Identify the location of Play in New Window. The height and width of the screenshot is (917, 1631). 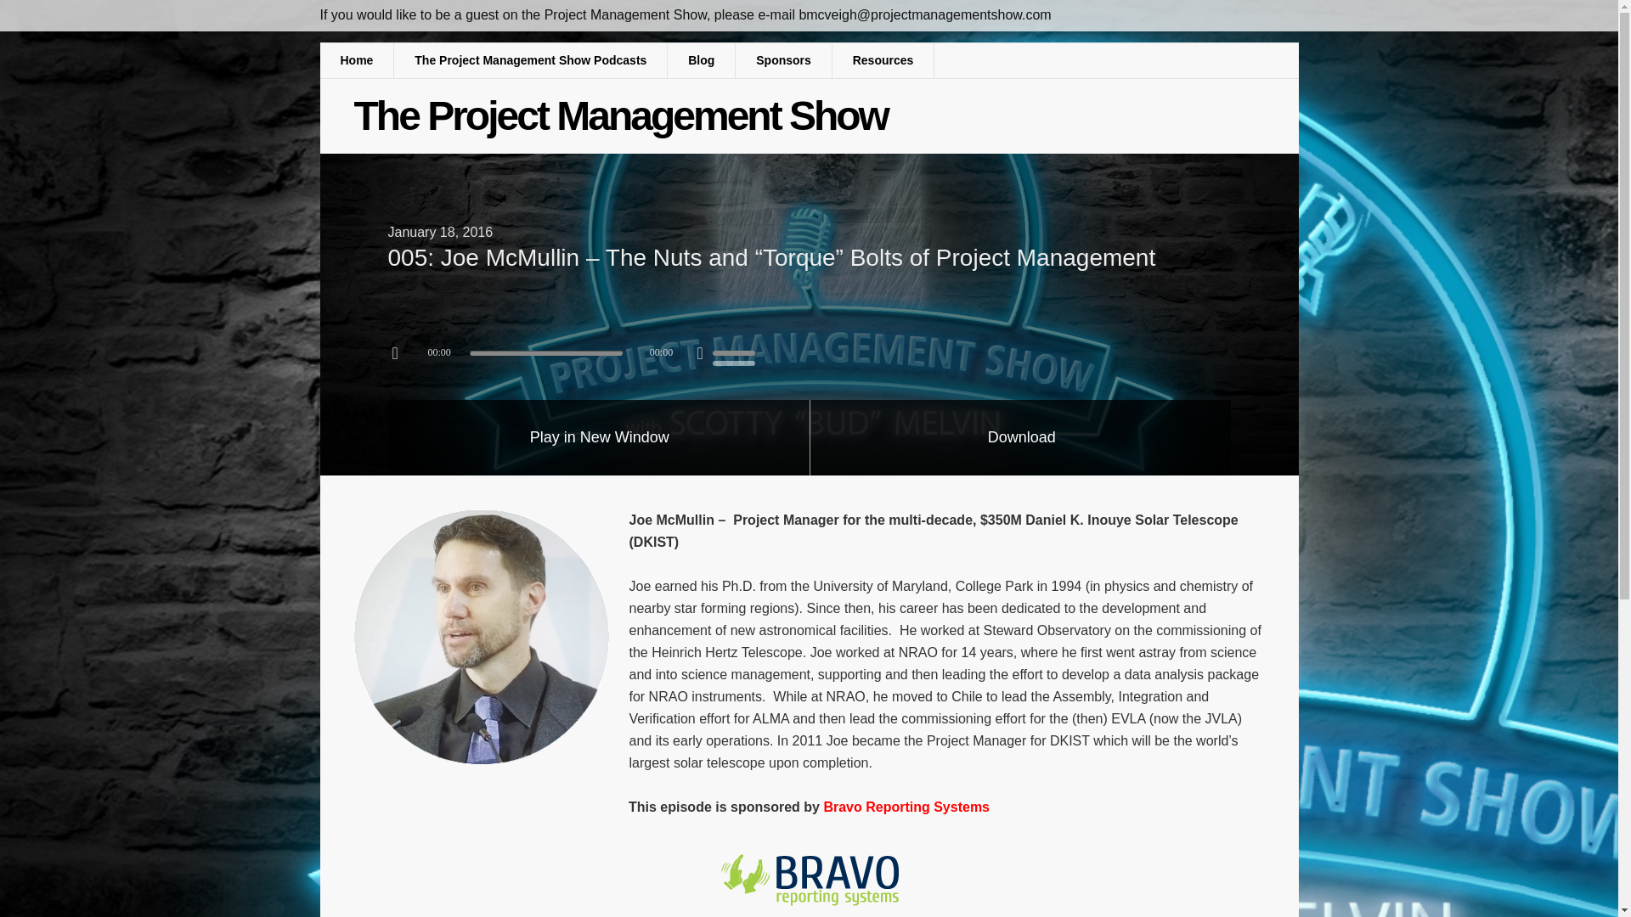
(600, 437).